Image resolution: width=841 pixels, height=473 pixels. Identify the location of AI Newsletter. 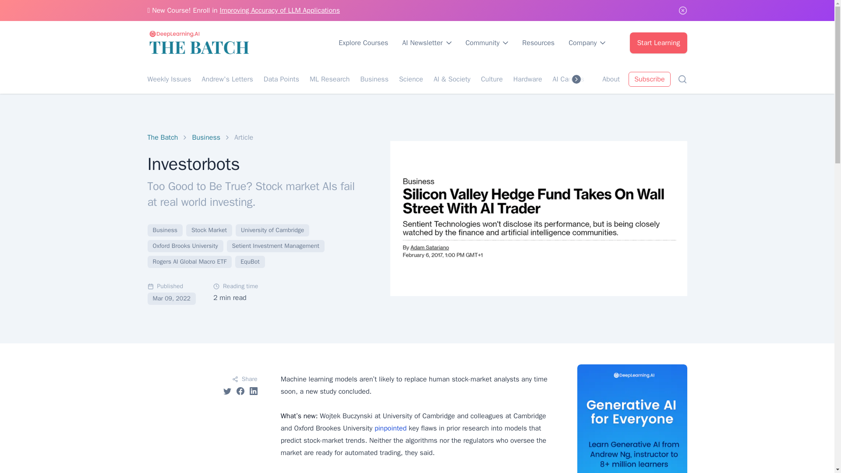
(427, 43).